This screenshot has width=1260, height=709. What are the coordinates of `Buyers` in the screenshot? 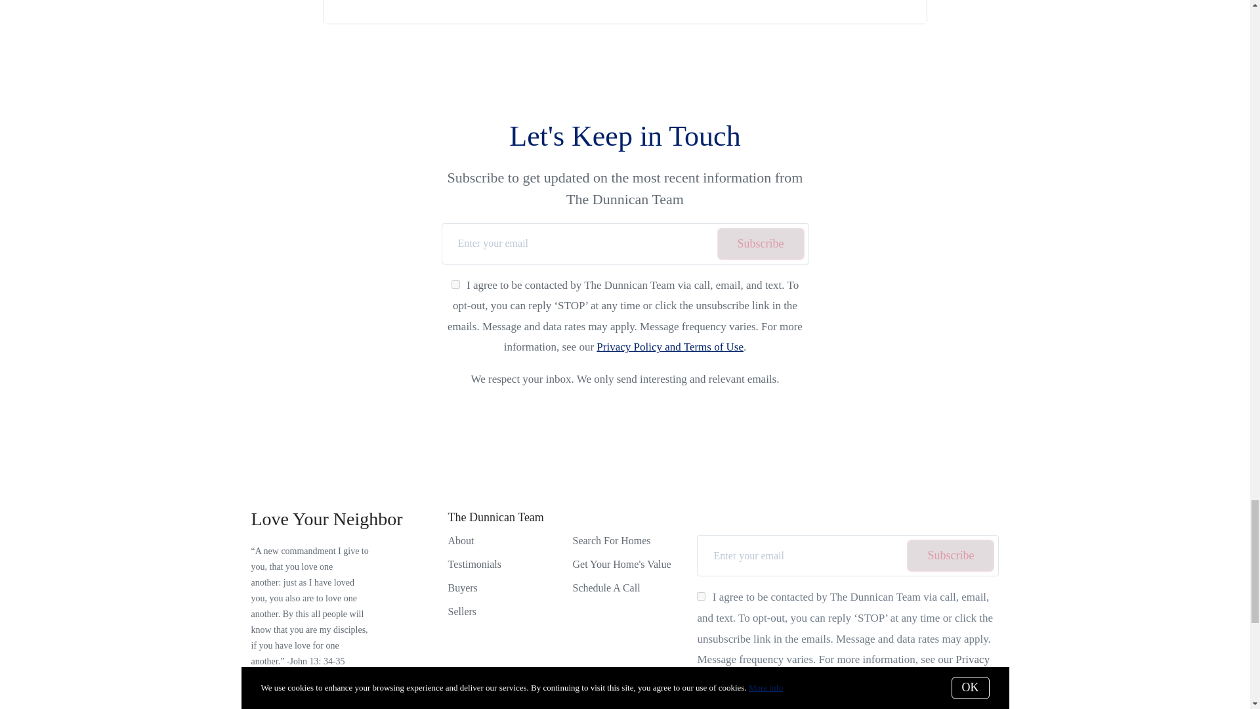 It's located at (462, 587).